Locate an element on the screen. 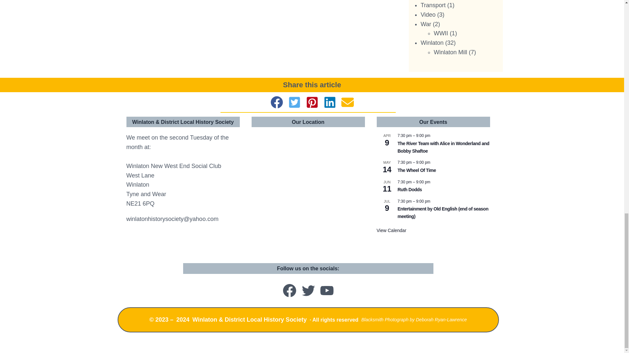 The width and height of the screenshot is (629, 353). View more events. is located at coordinates (391, 230).